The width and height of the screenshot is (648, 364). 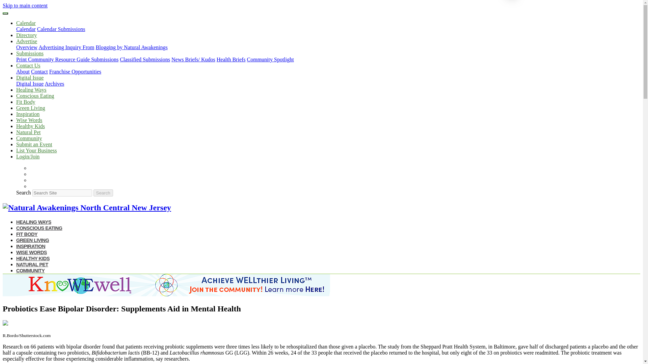 What do you see at coordinates (35, 96) in the screenshot?
I see `Conscious Eating` at bounding box center [35, 96].